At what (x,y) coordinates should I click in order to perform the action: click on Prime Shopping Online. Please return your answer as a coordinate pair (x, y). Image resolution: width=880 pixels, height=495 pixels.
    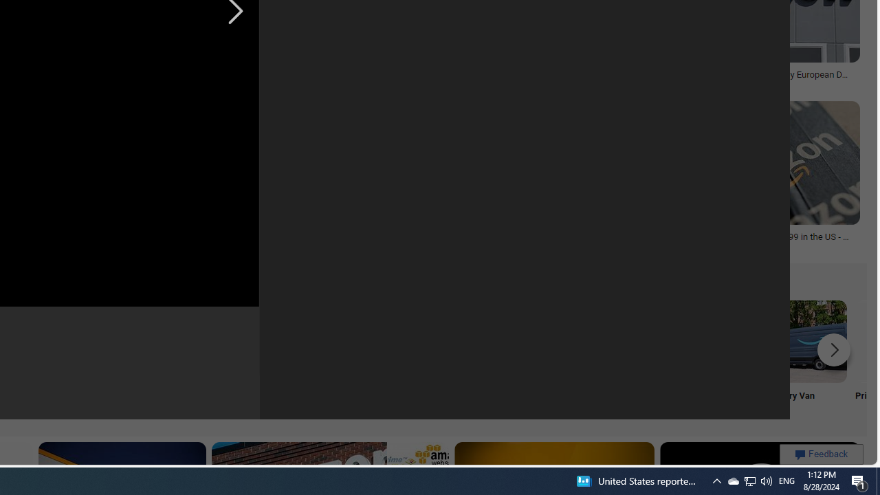
    Looking at the image, I should click on (261, 359).